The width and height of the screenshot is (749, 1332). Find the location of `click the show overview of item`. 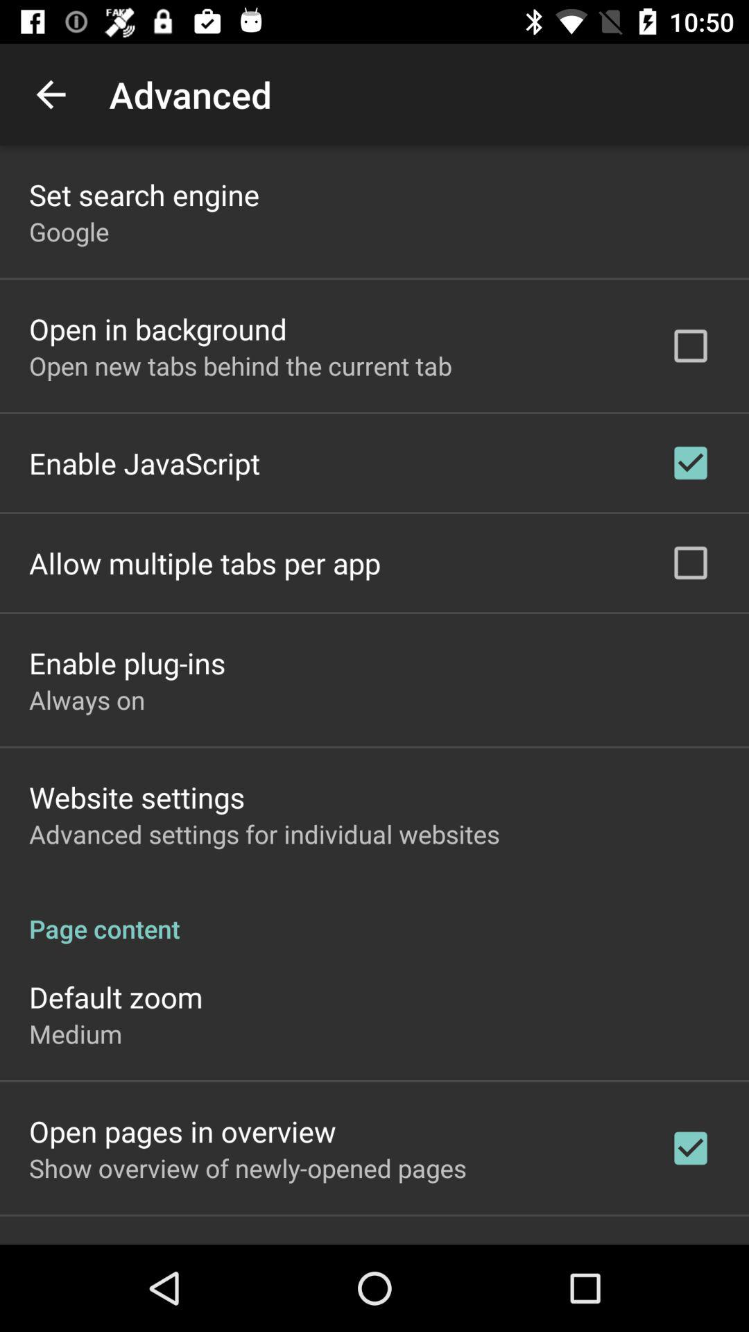

click the show overview of item is located at coordinates (248, 1168).